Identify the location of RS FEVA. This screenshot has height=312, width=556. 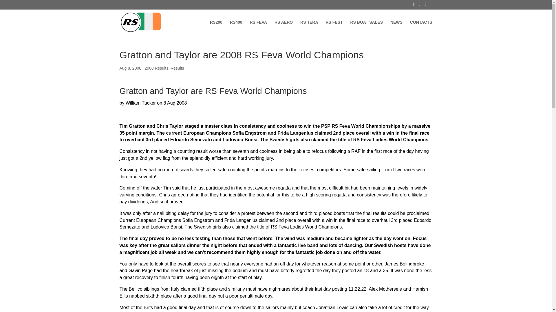
(258, 28).